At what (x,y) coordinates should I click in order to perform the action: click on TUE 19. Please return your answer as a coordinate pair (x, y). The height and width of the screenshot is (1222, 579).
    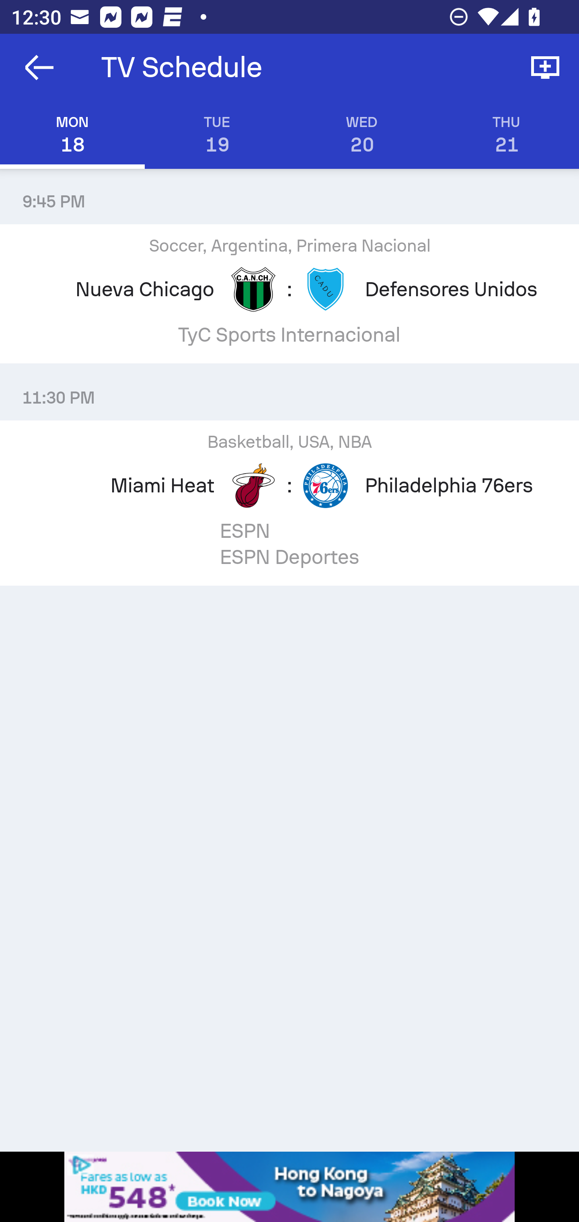
    Looking at the image, I should click on (217, 135).